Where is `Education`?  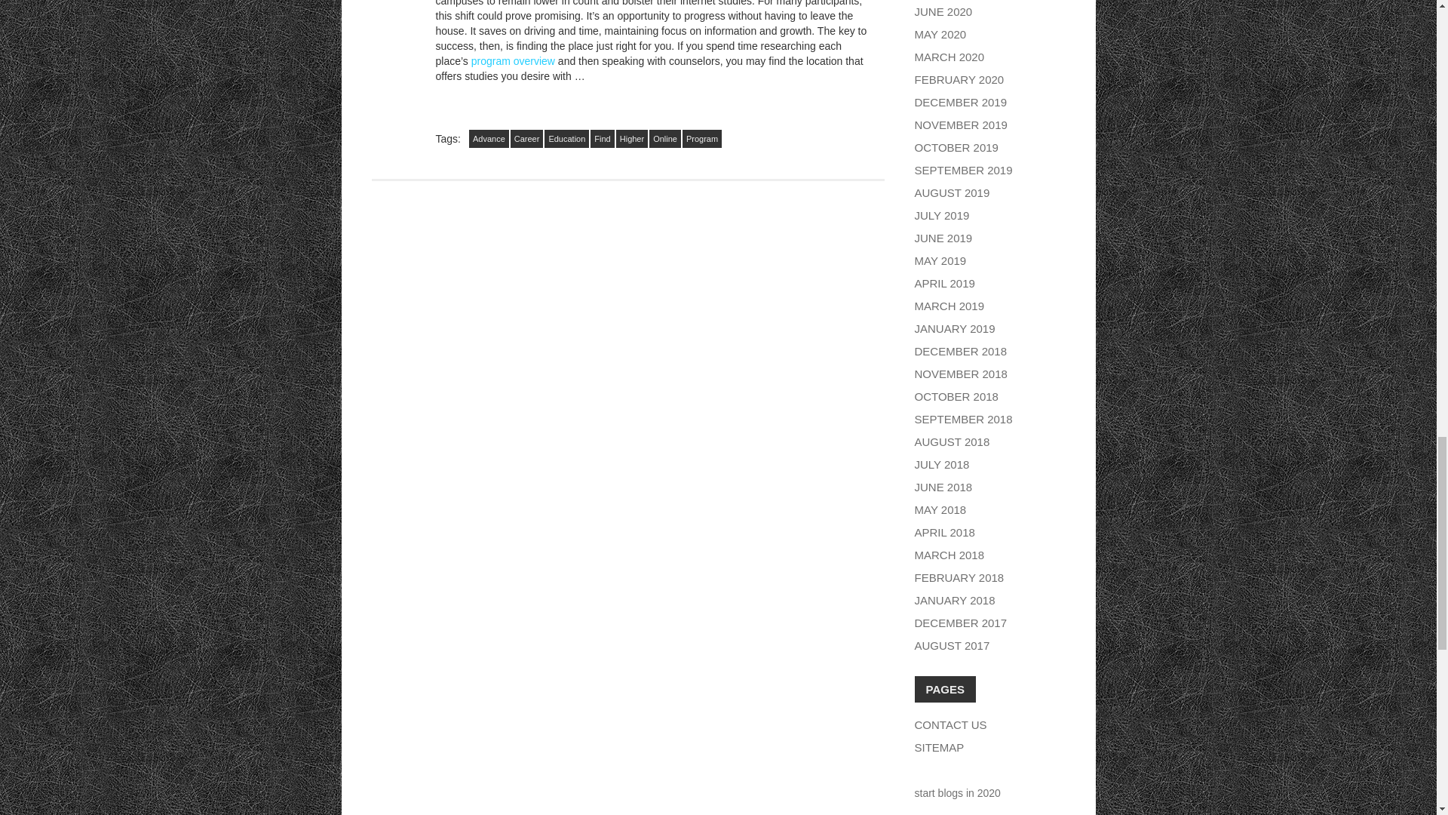
Education is located at coordinates (566, 138).